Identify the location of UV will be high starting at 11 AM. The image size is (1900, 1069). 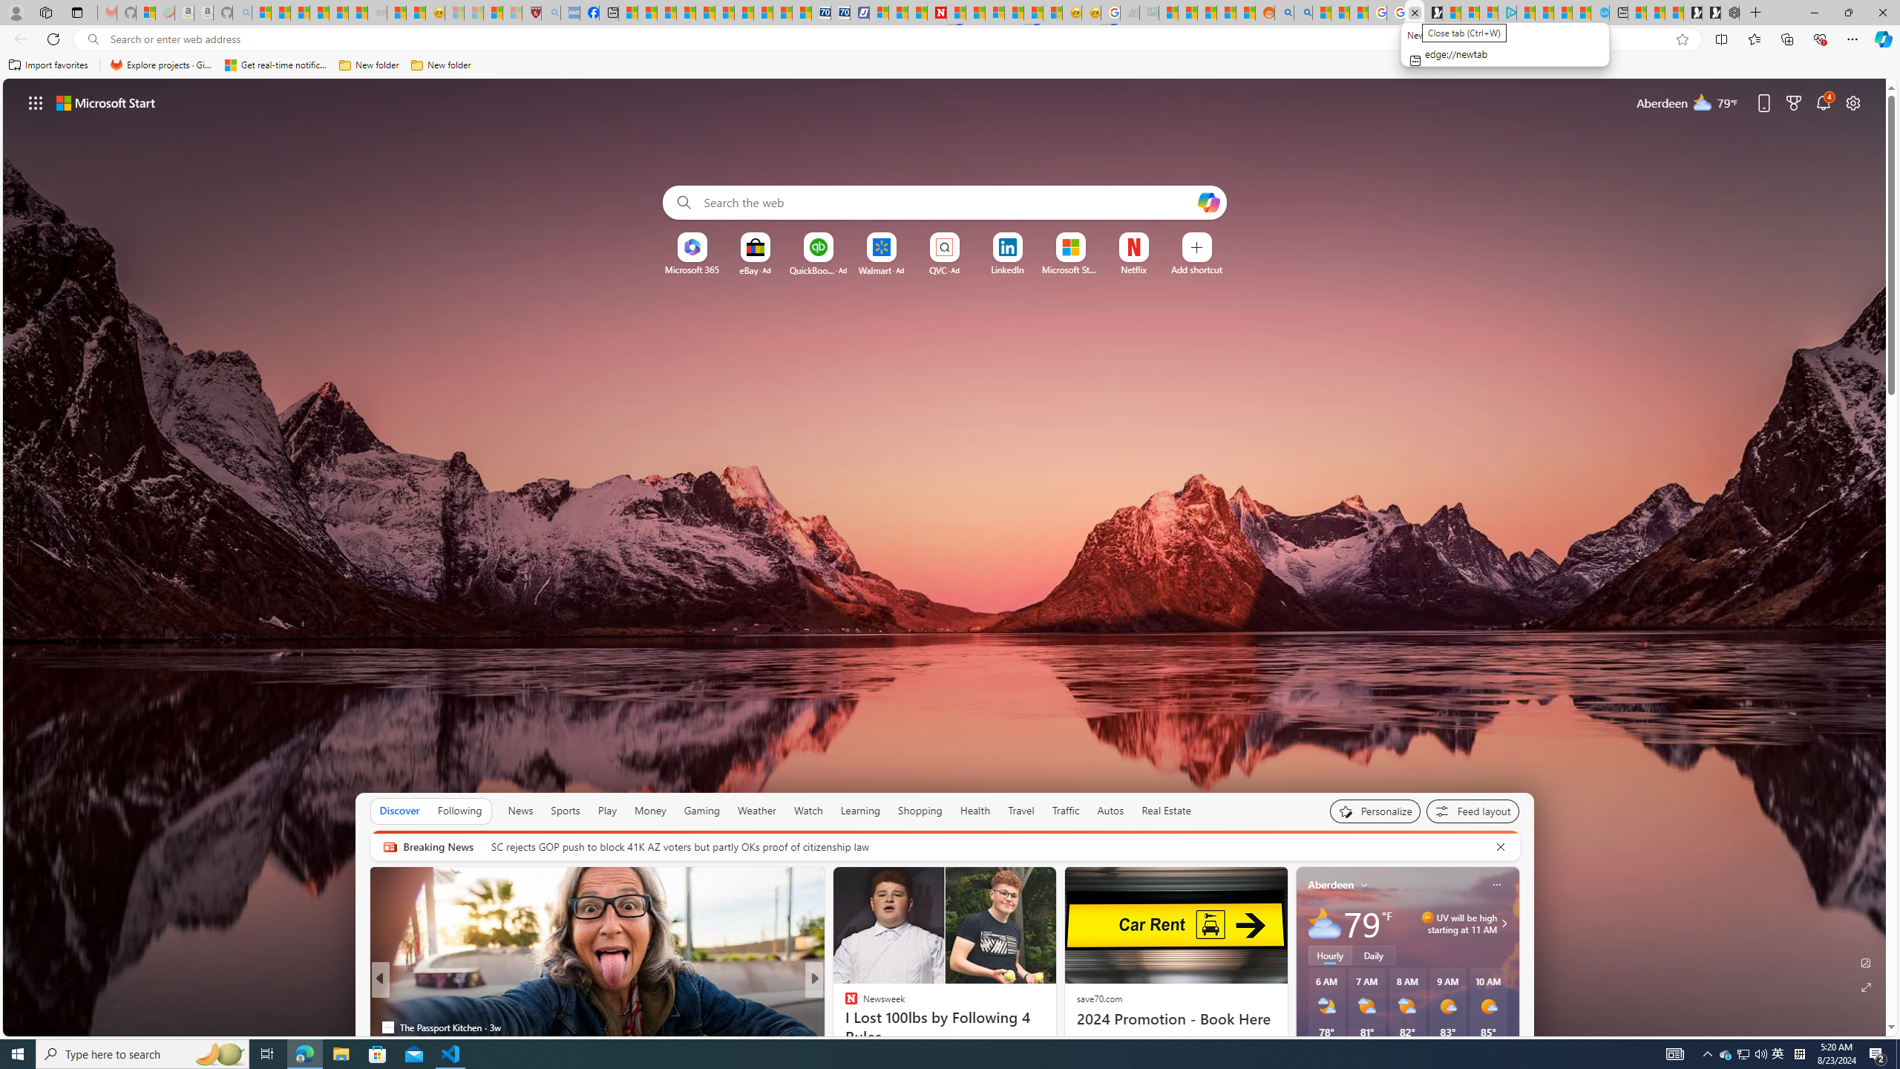
(1502, 923).